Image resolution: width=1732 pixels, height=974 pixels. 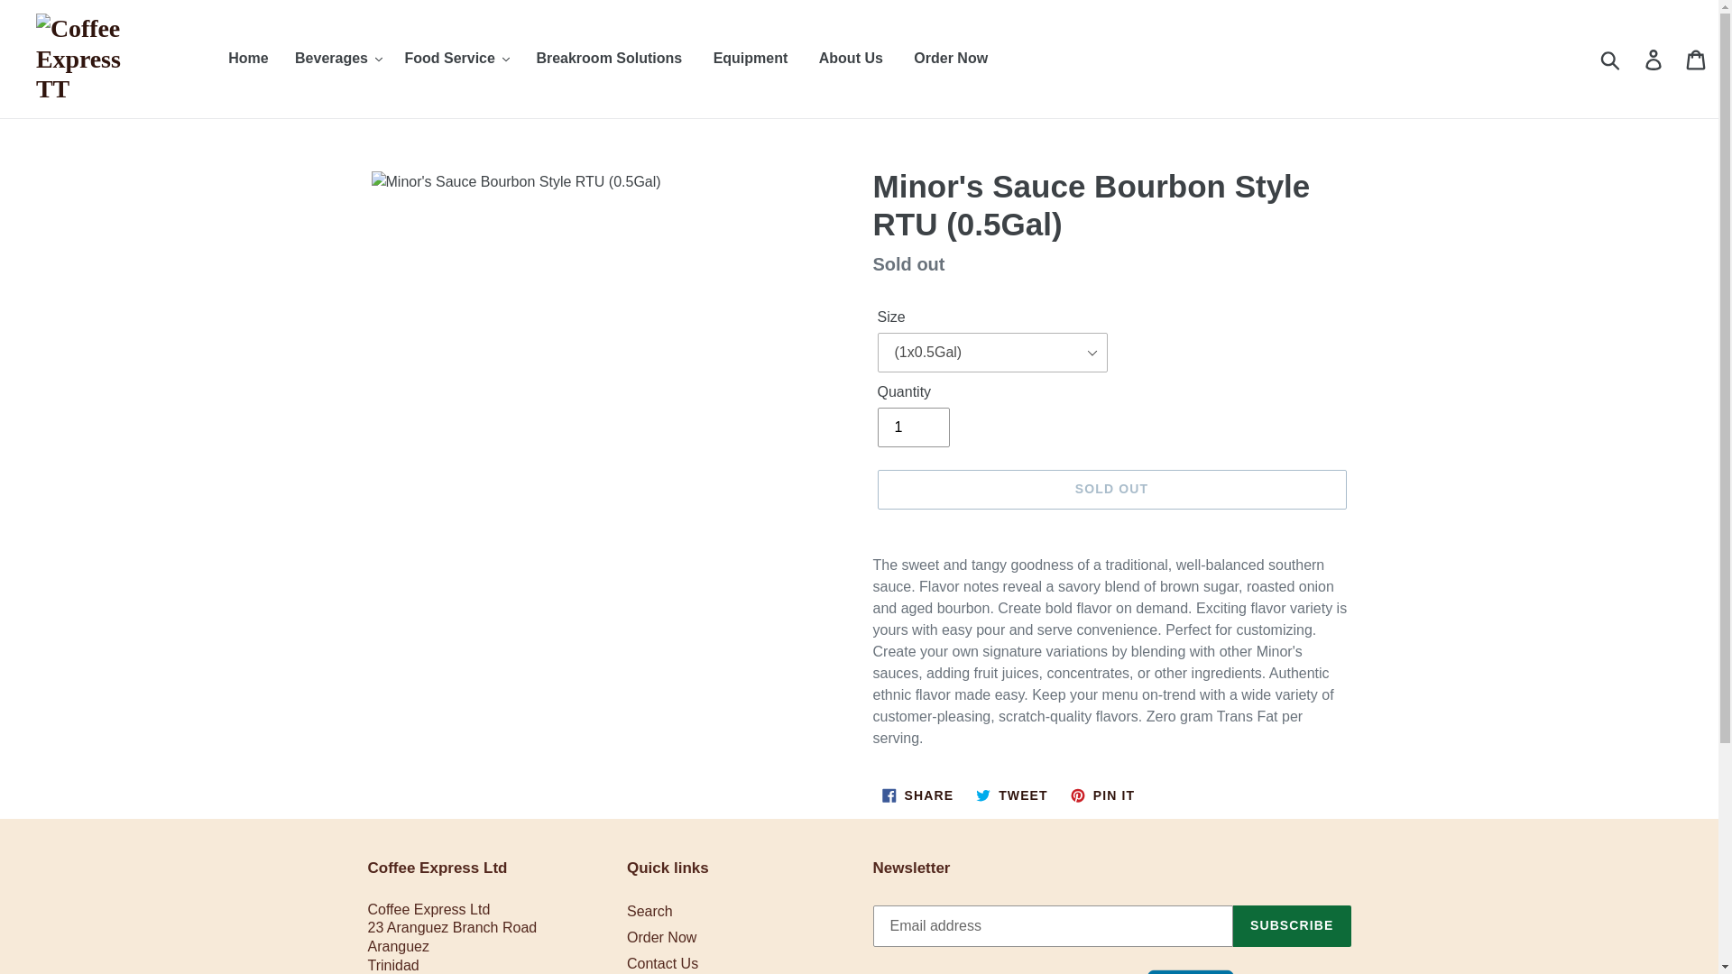 What do you see at coordinates (951, 58) in the screenshot?
I see `Order Now` at bounding box center [951, 58].